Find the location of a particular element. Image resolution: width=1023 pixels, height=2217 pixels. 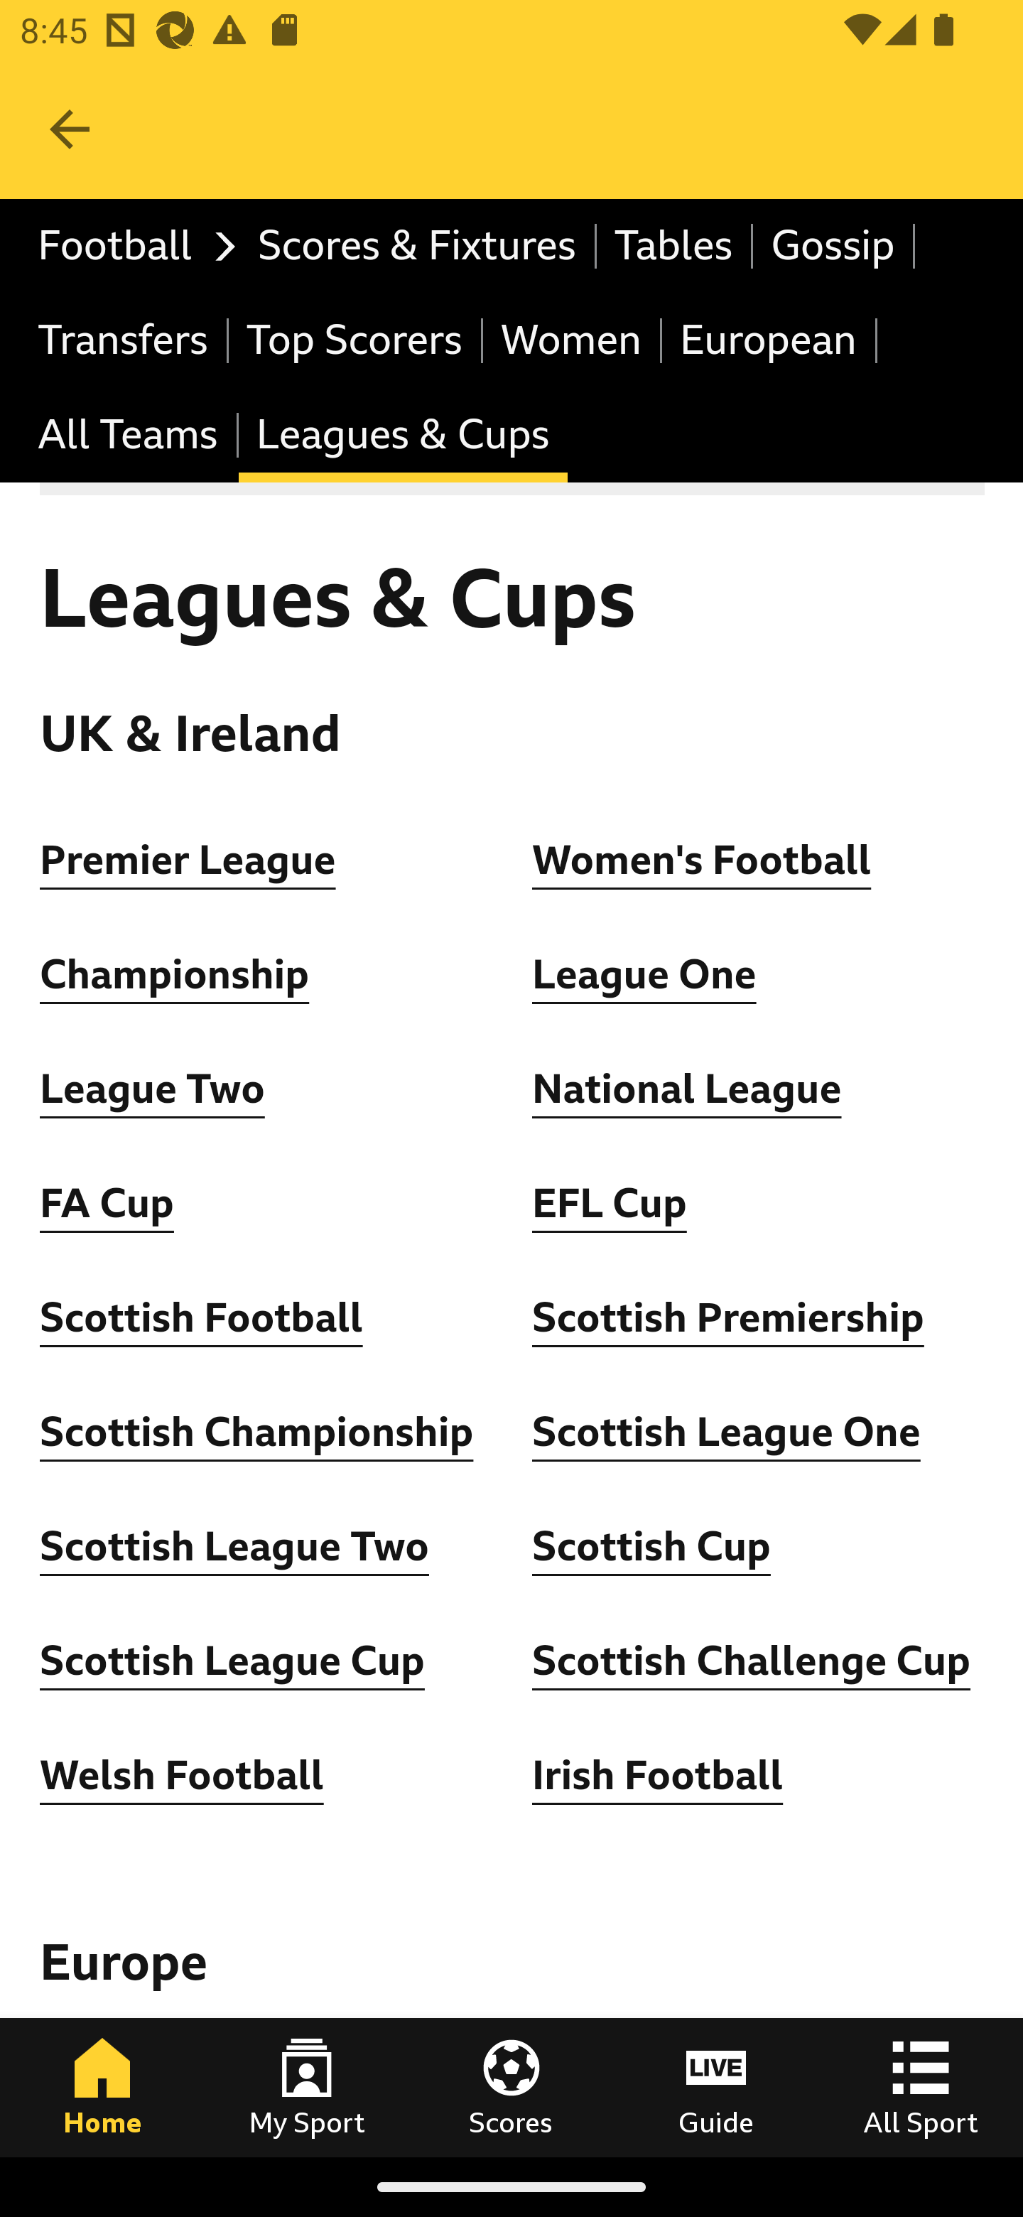

Scottish Cup is located at coordinates (651, 1548).